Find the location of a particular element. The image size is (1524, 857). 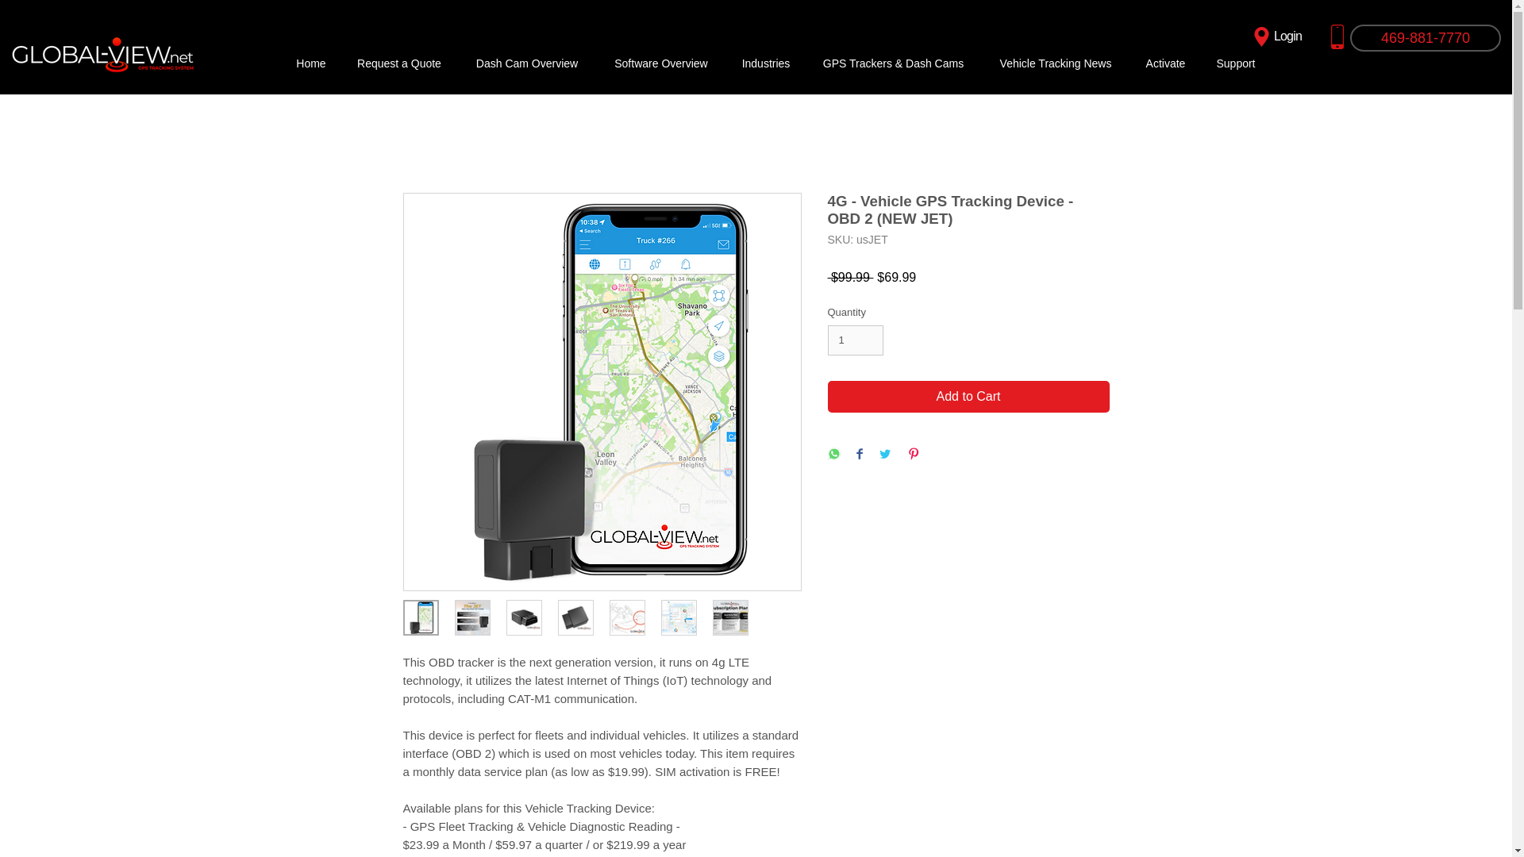

Industries is located at coordinates (764, 63).